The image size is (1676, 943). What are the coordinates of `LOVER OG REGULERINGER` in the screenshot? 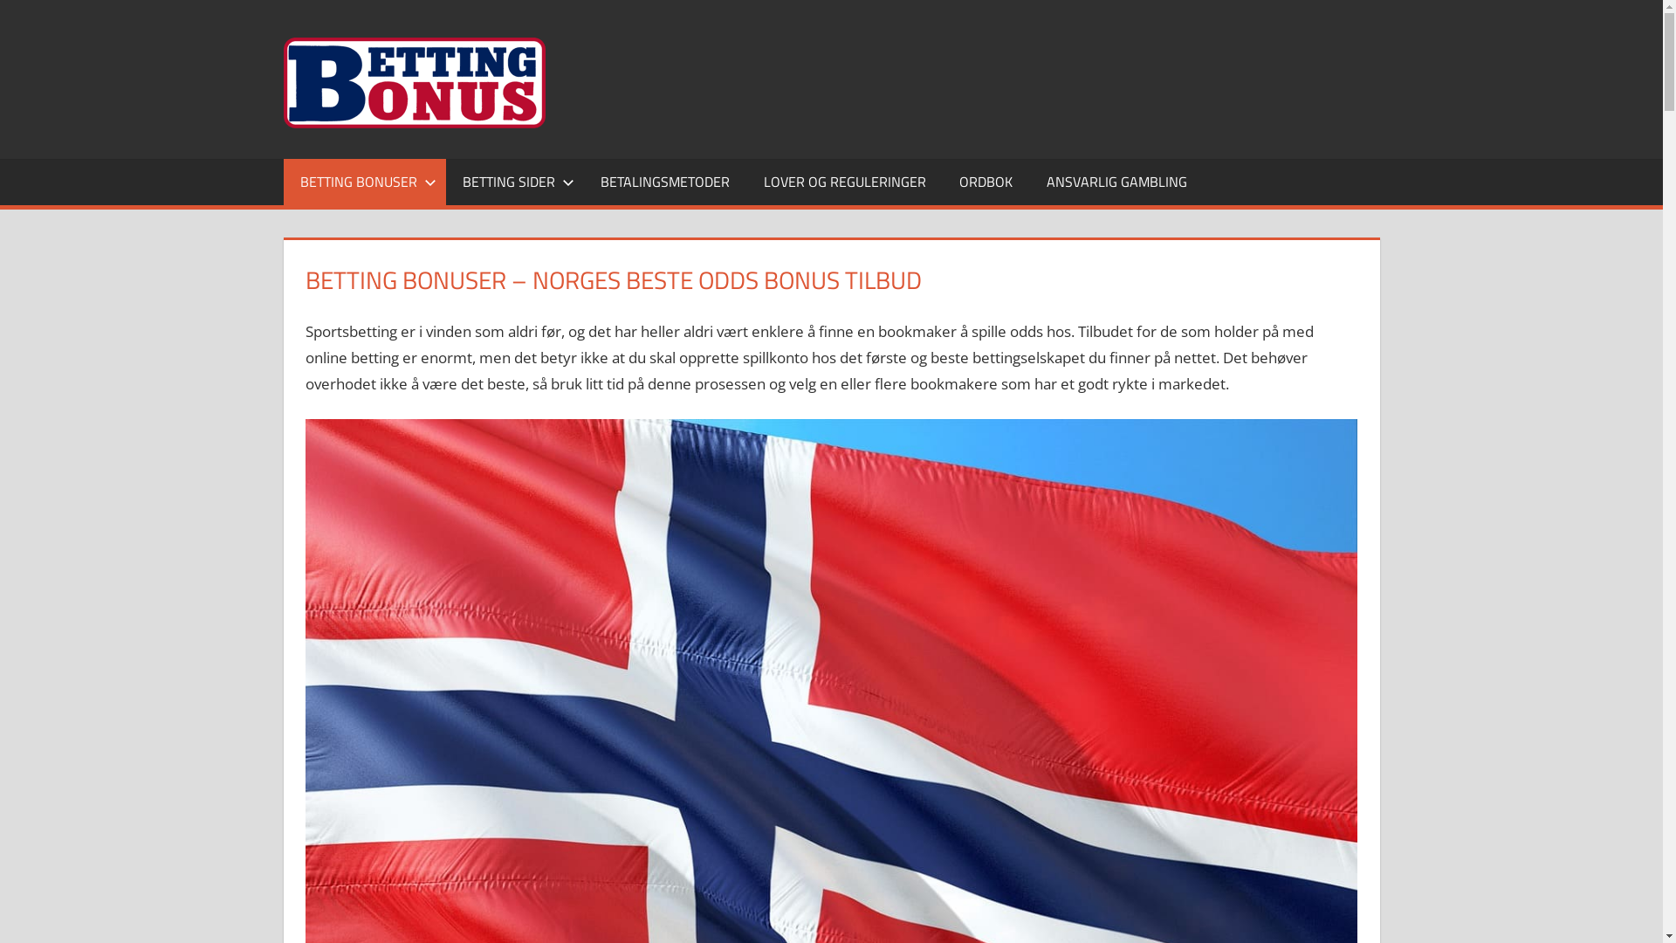 It's located at (845, 182).